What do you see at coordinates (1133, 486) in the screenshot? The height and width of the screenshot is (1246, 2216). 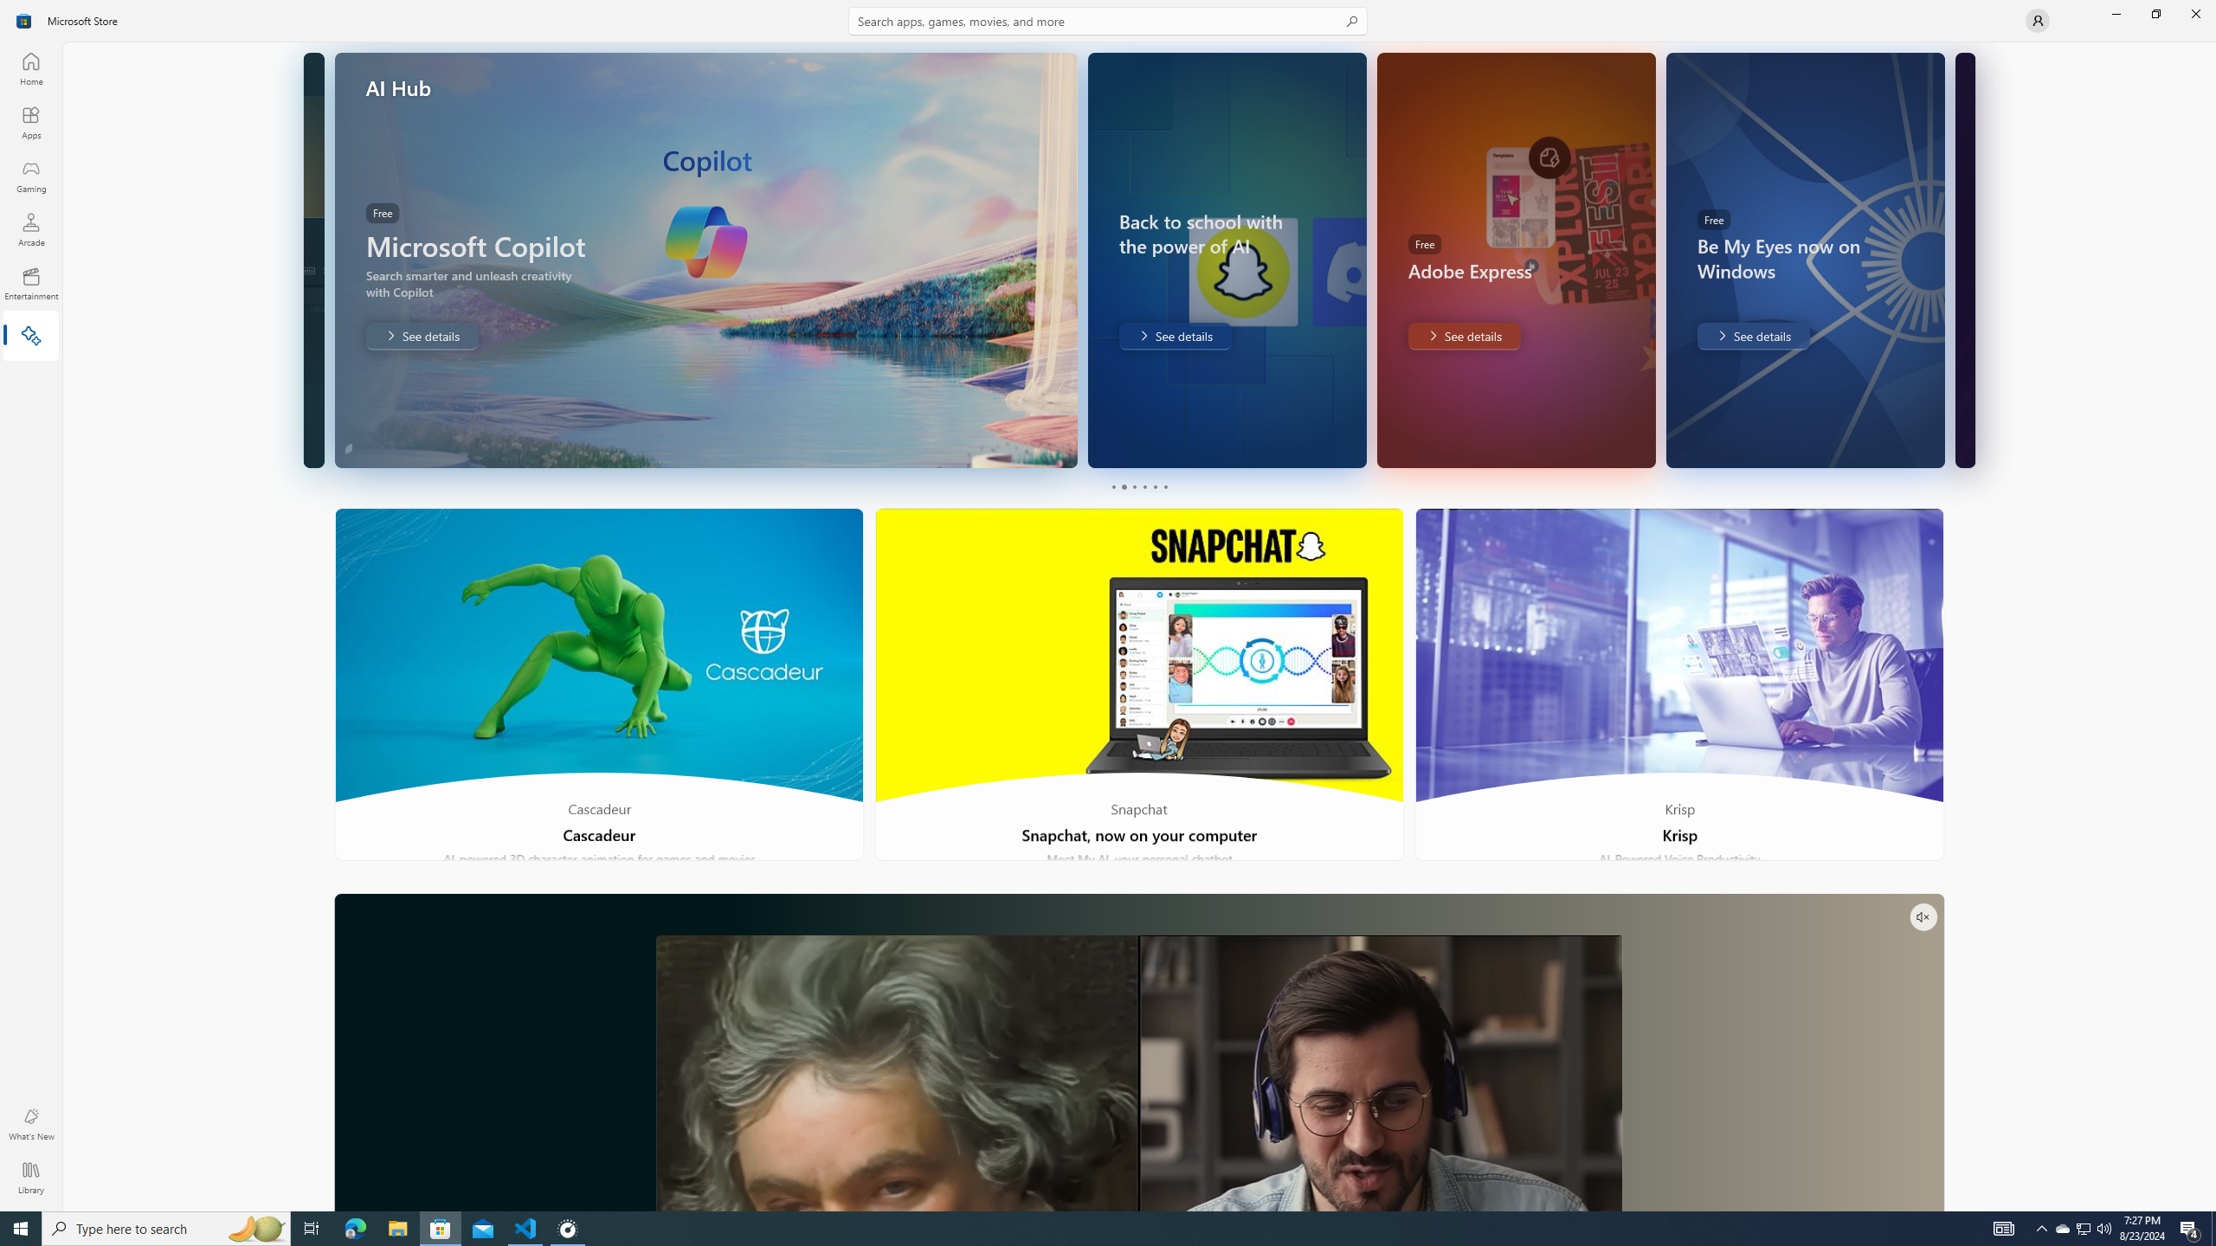 I see `Page 3` at bounding box center [1133, 486].